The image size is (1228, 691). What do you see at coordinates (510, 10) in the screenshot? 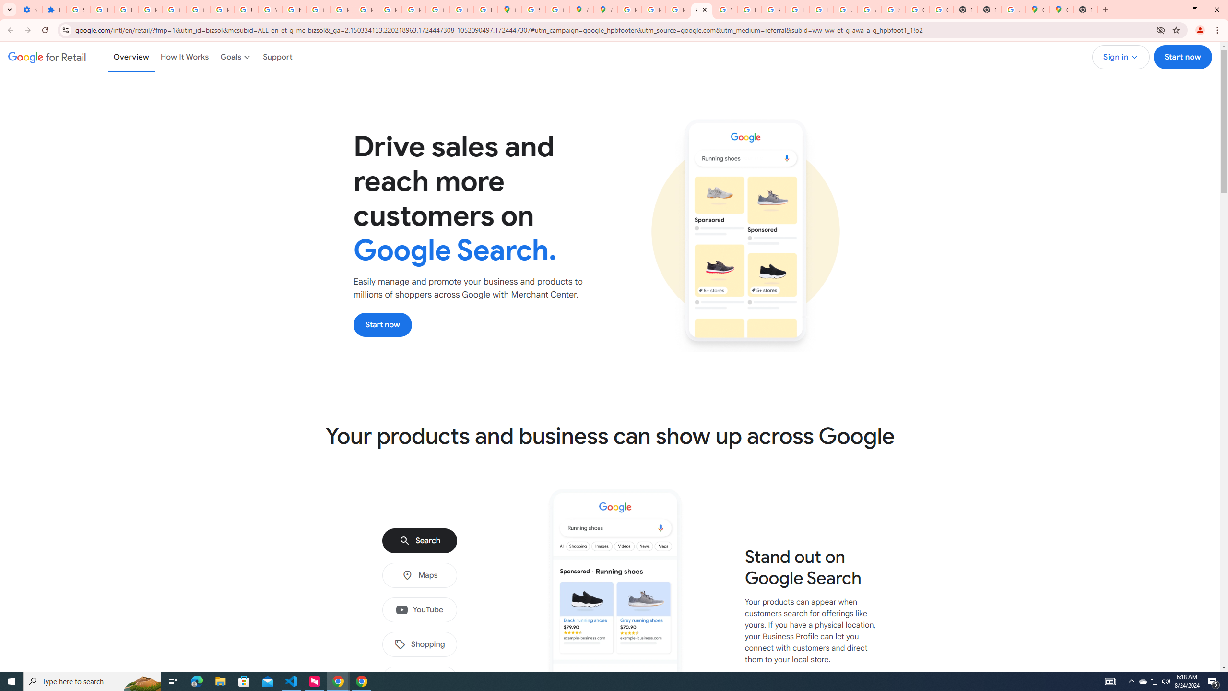
I see `Google Maps` at bounding box center [510, 10].